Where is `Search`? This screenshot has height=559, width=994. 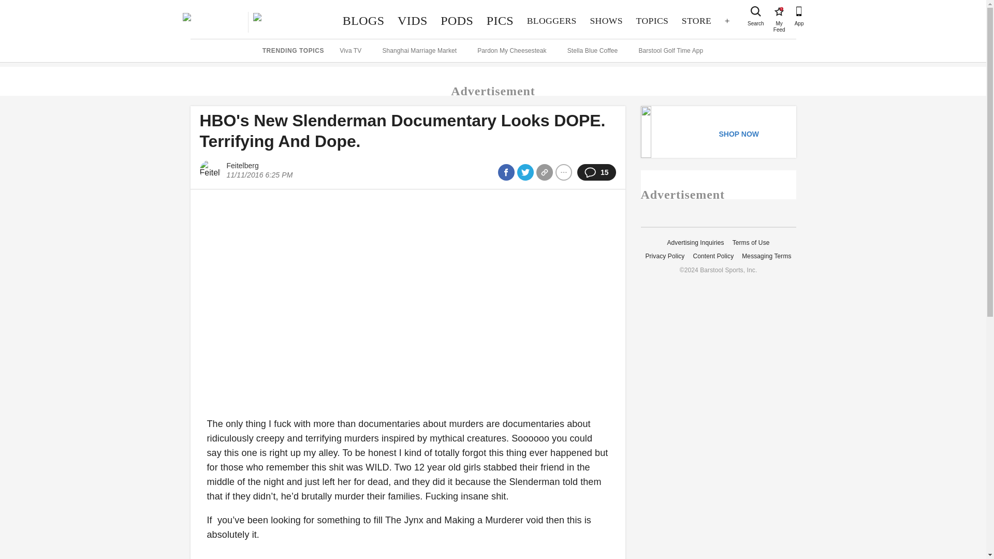
Search is located at coordinates (552, 21).